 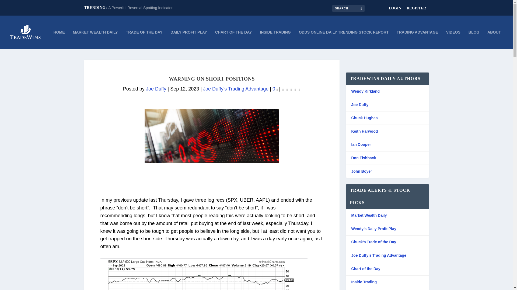 What do you see at coordinates (233, 39) in the screenshot?
I see `CHART OF THE DAY` at bounding box center [233, 39].